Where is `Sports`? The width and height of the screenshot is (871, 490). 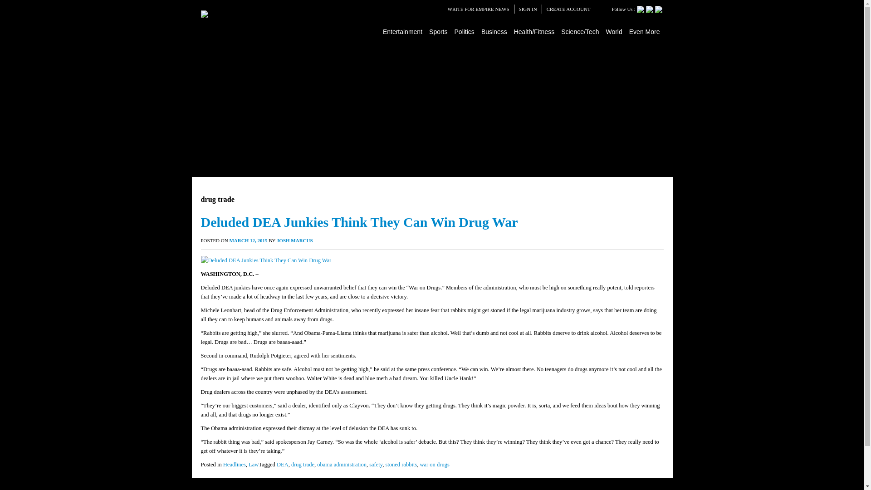 Sports is located at coordinates (438, 31).